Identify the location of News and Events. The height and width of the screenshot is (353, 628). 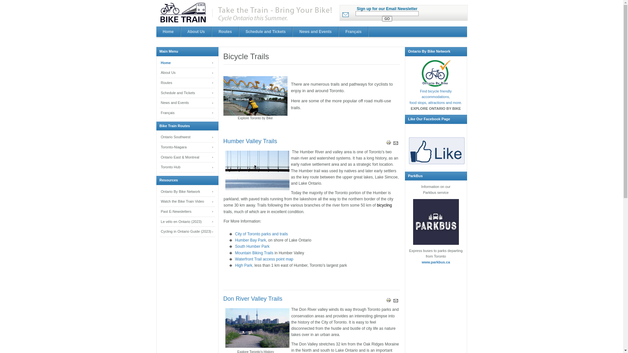
(316, 32).